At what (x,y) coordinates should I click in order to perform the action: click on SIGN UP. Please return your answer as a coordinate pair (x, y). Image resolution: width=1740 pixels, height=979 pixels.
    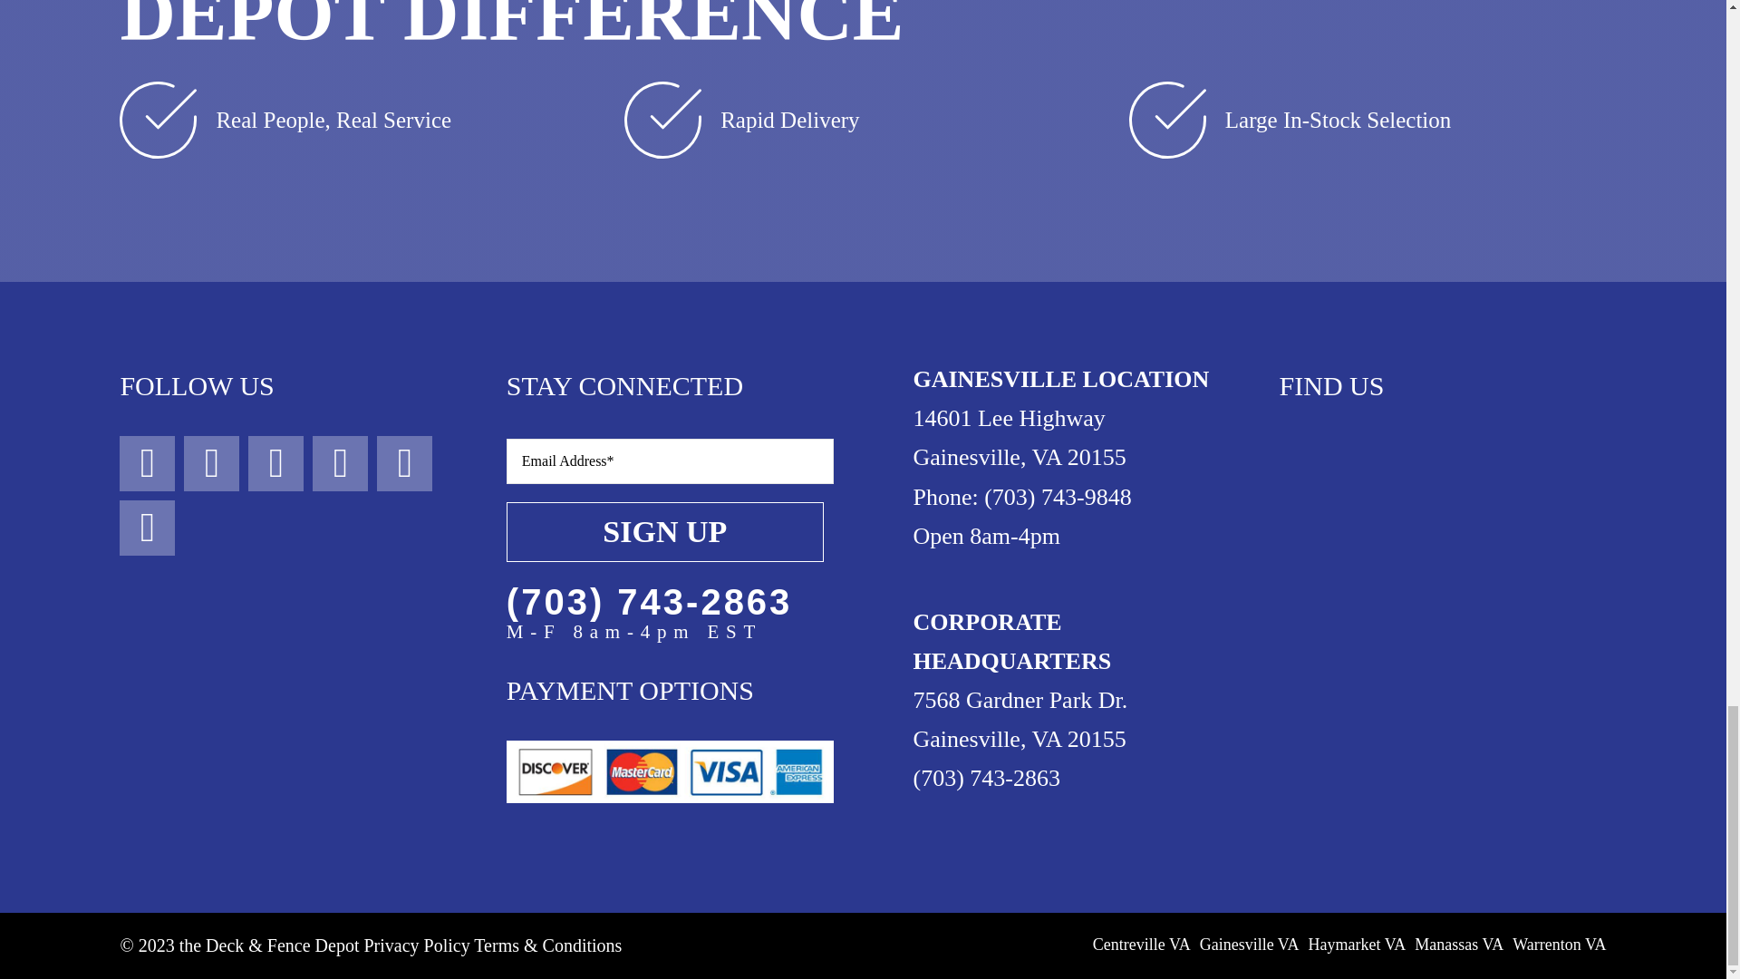
    Looking at the image, I should click on (669, 508).